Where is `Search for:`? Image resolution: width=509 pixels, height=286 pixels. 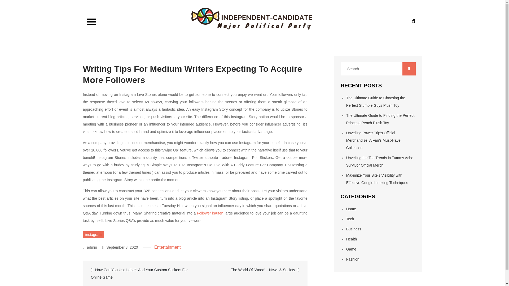 Search for: is located at coordinates (378, 69).